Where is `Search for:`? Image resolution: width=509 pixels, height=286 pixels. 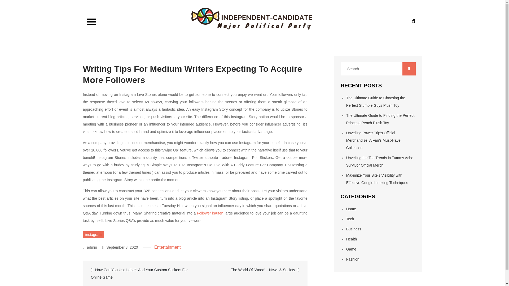 Search for: is located at coordinates (378, 69).